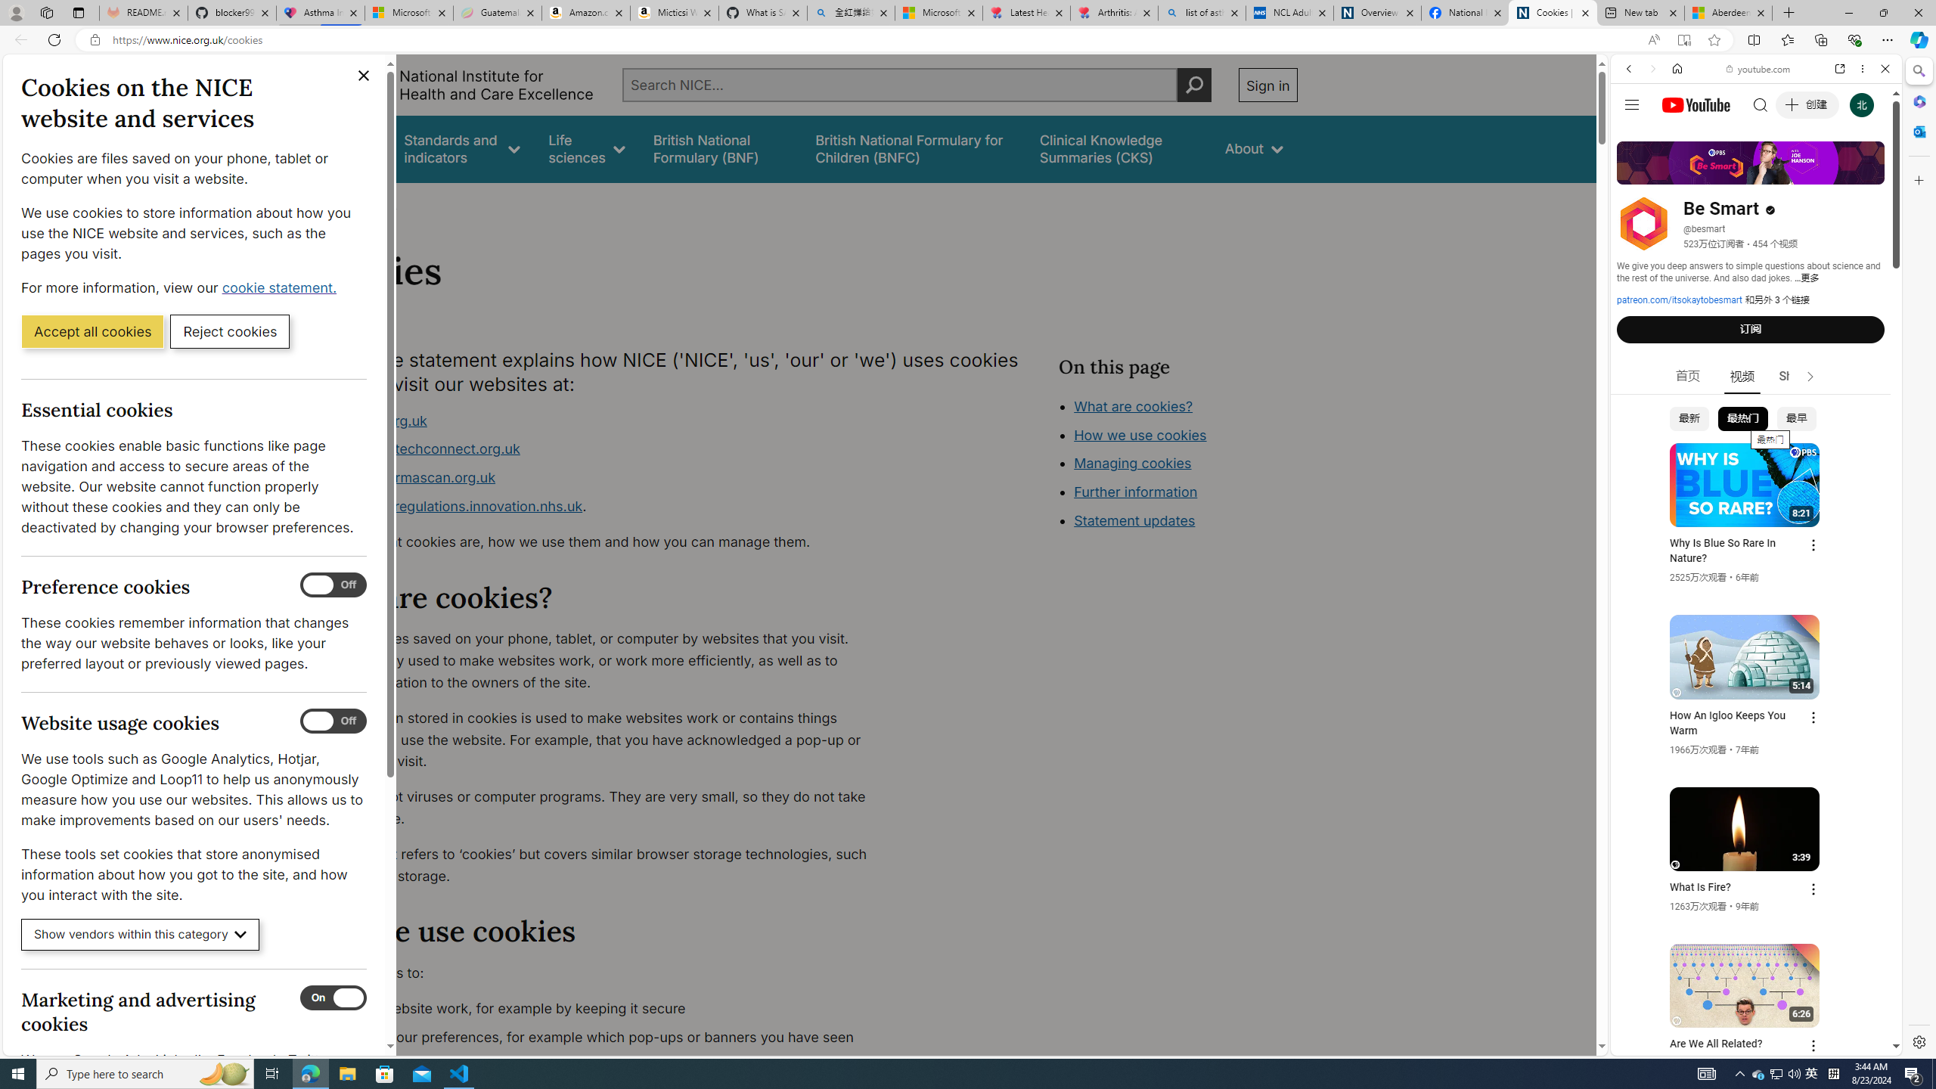 The height and width of the screenshot is (1089, 1936). I want to click on Music, so click(1756, 411).